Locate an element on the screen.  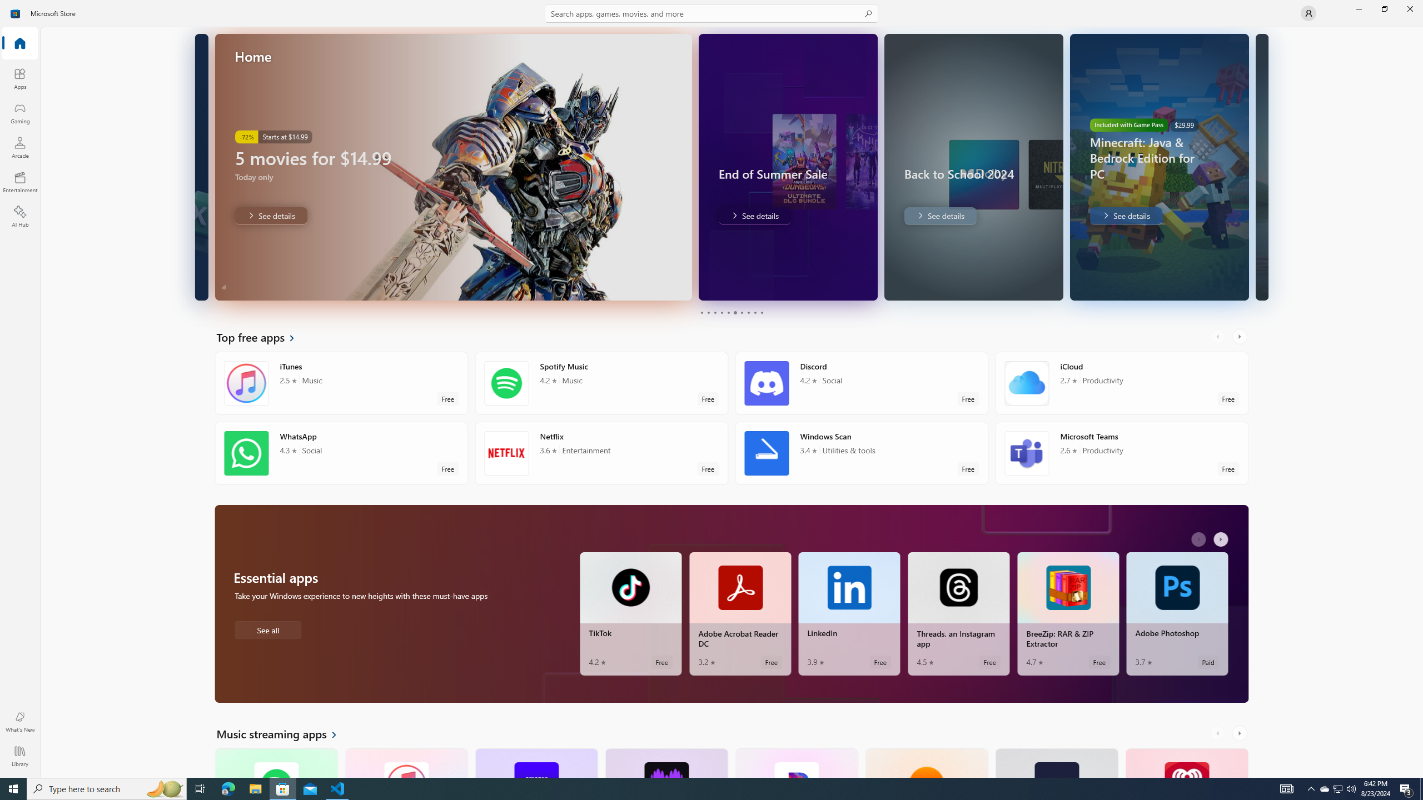
Apps is located at coordinates (20, 78).